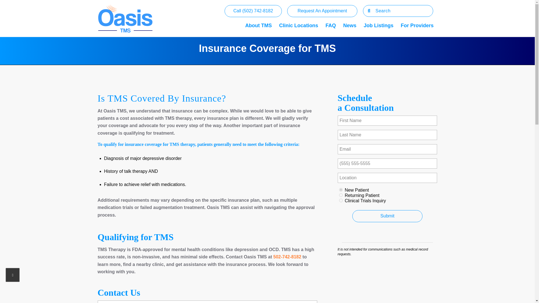 The width and height of the screenshot is (539, 303). Describe the element at coordinates (258, 19) in the screenshot. I see `About TMS` at that location.